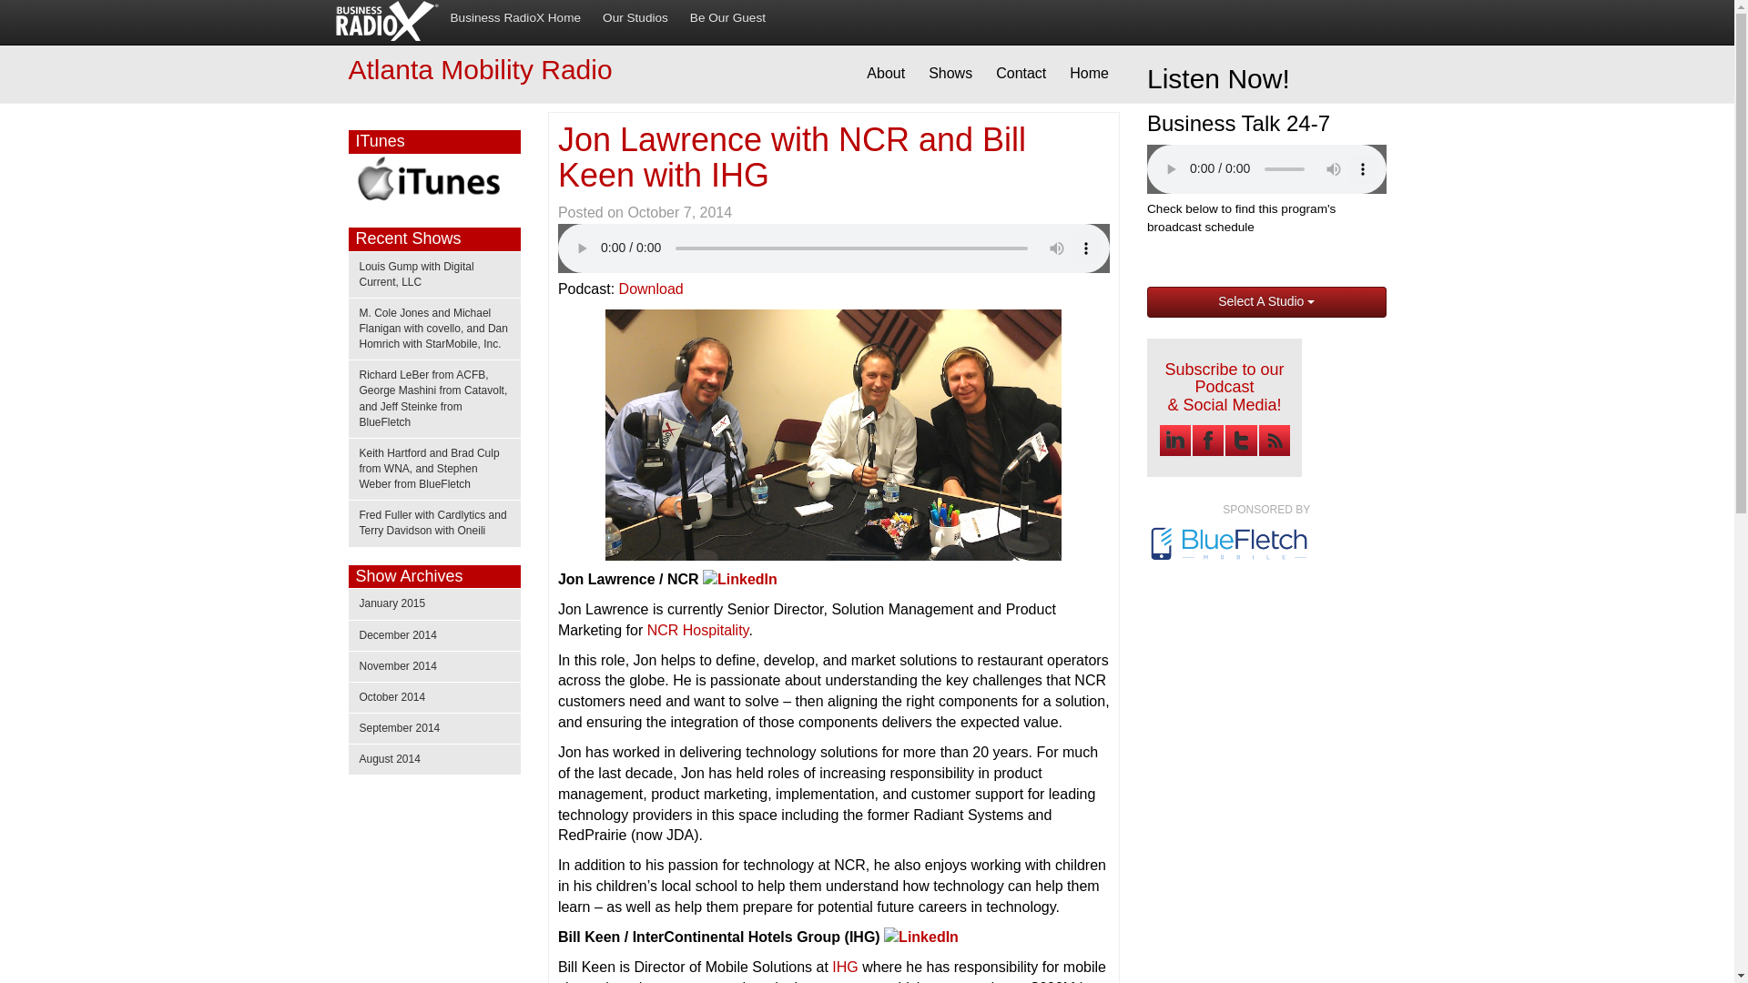 Image resolution: width=1748 pixels, height=983 pixels. I want to click on Home, so click(1089, 74).